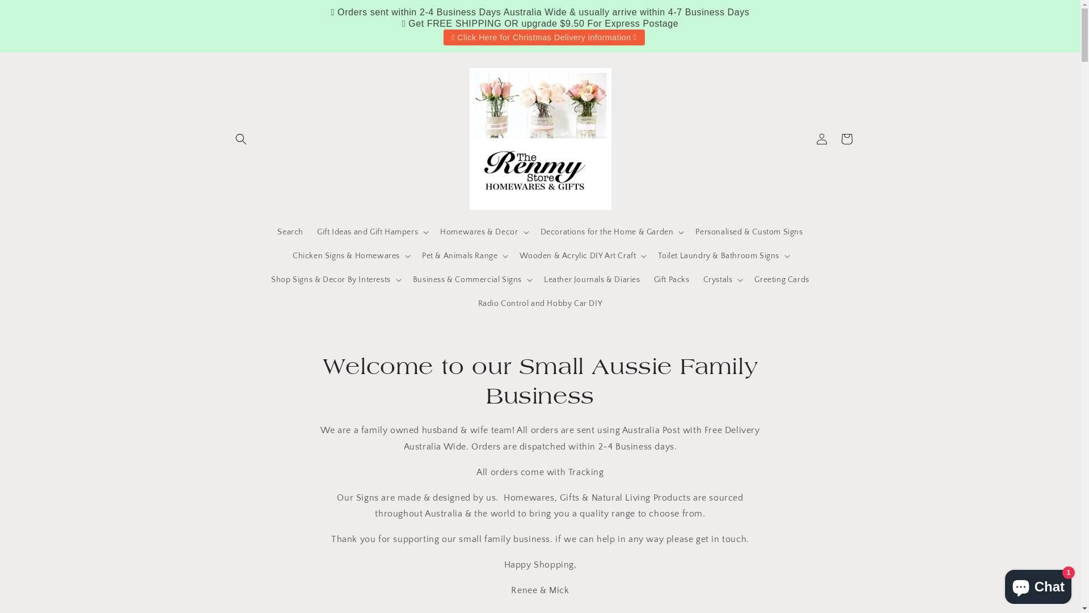 The image size is (1089, 613). Describe the element at coordinates (821, 138) in the screenshot. I see `Log in` at that location.